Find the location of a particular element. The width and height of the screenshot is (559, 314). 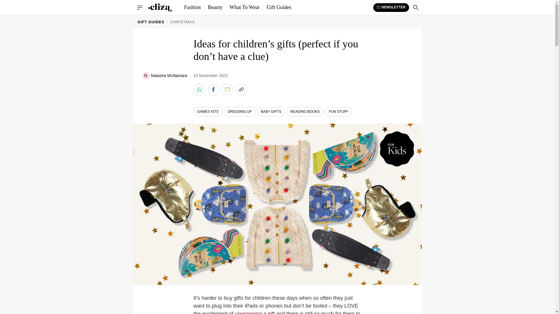

Beauty is located at coordinates (215, 8).